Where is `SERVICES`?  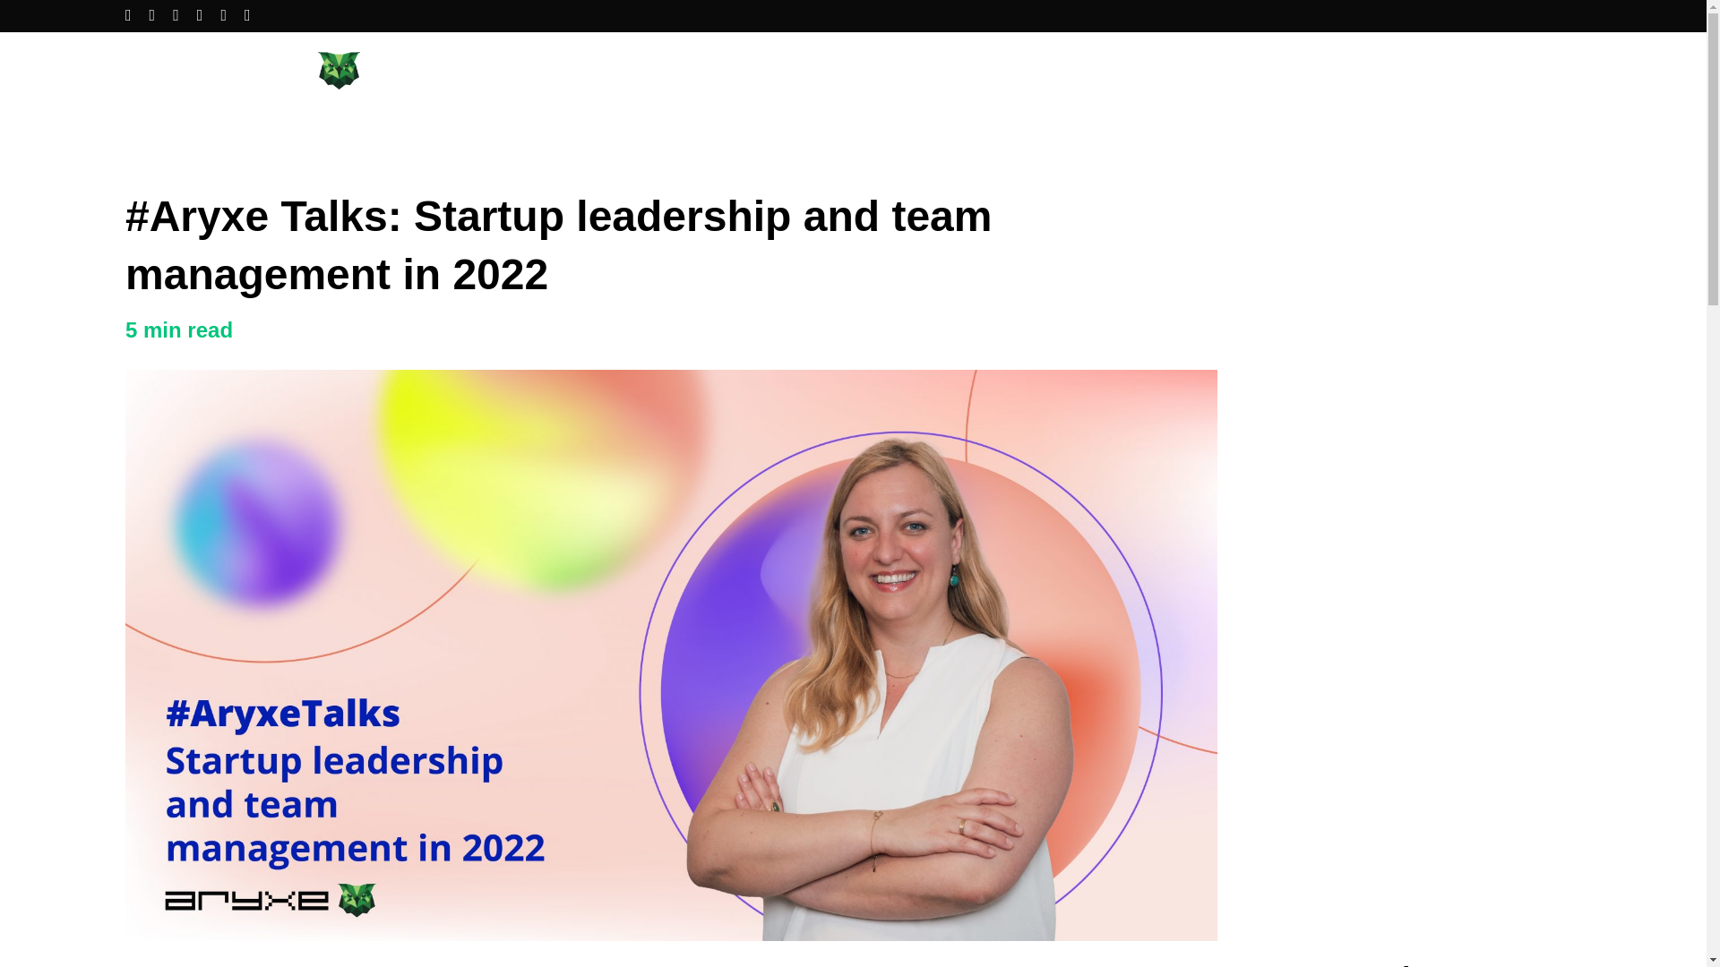 SERVICES is located at coordinates (1272, 72).